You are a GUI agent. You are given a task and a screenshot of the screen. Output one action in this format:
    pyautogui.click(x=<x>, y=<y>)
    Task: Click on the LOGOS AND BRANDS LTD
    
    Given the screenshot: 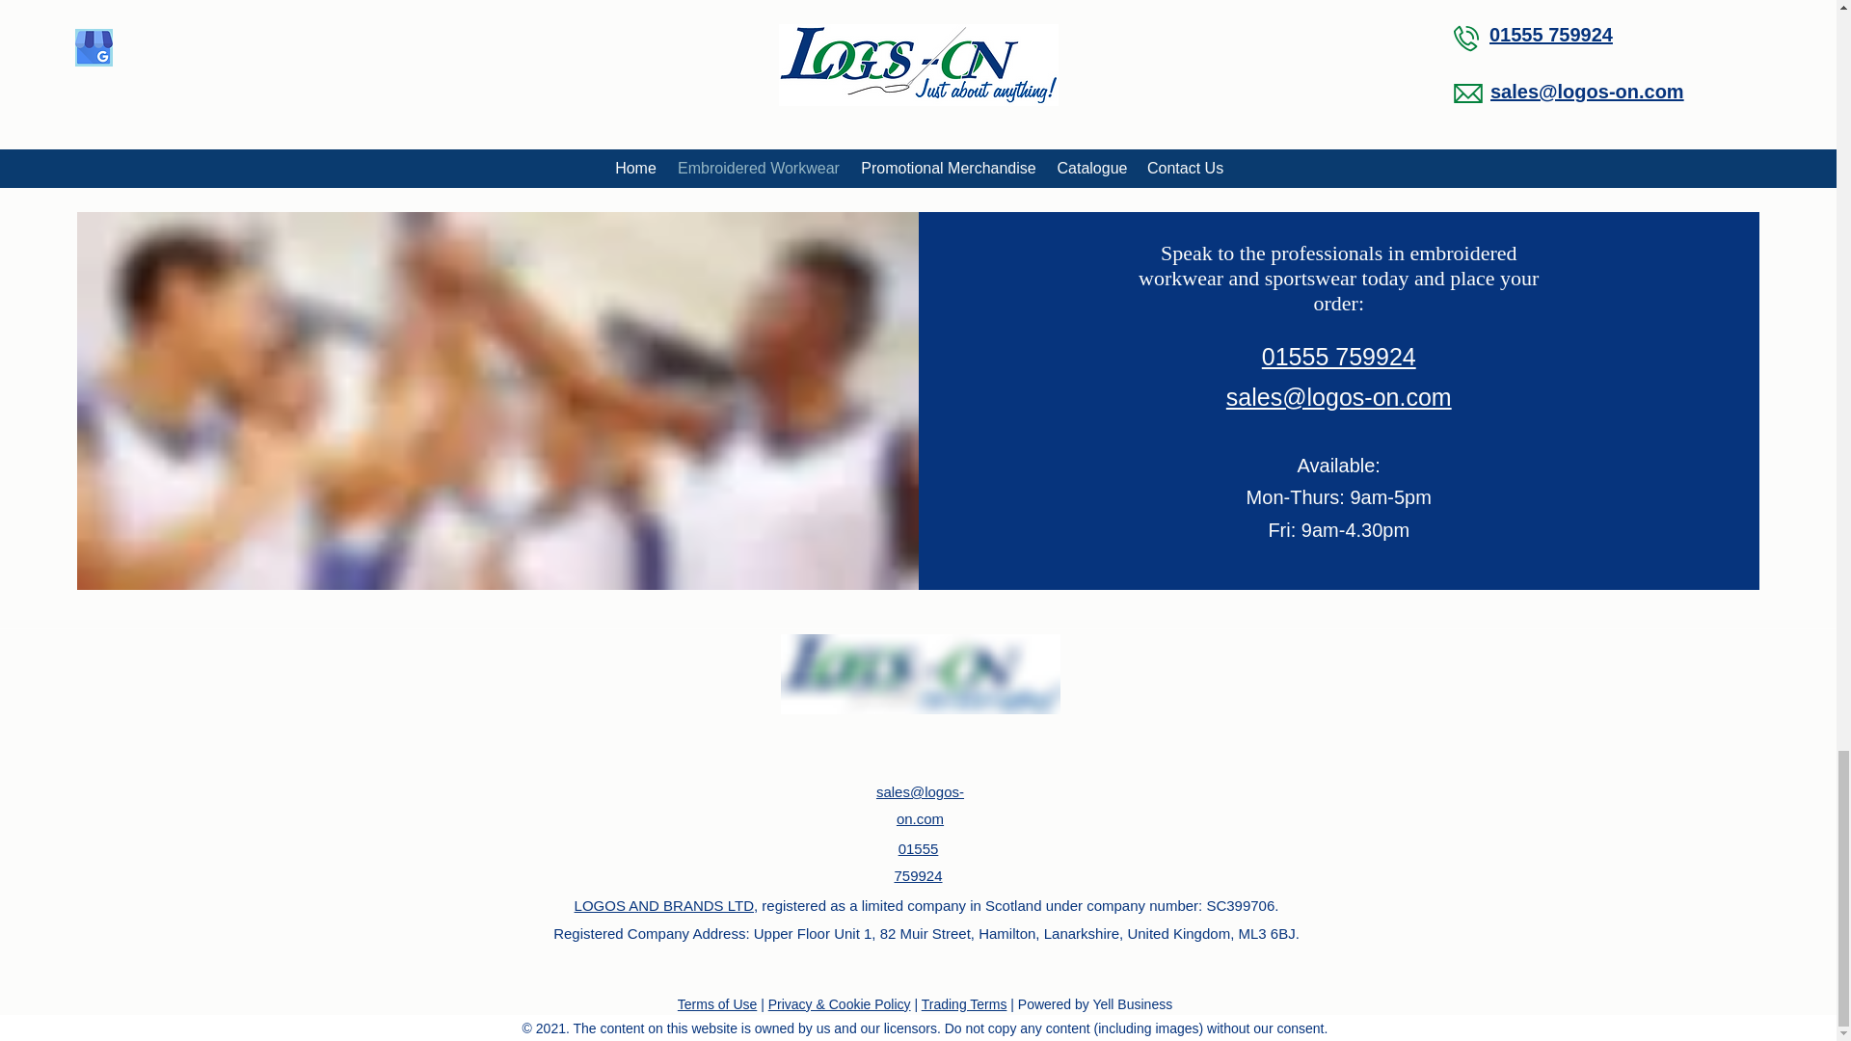 What is the action you would take?
    pyautogui.click(x=663, y=905)
    